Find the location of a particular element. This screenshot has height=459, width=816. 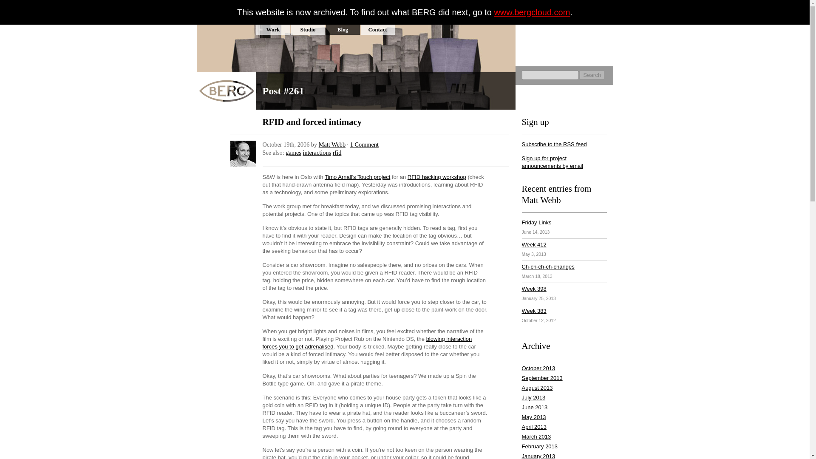

Search is located at coordinates (592, 75).